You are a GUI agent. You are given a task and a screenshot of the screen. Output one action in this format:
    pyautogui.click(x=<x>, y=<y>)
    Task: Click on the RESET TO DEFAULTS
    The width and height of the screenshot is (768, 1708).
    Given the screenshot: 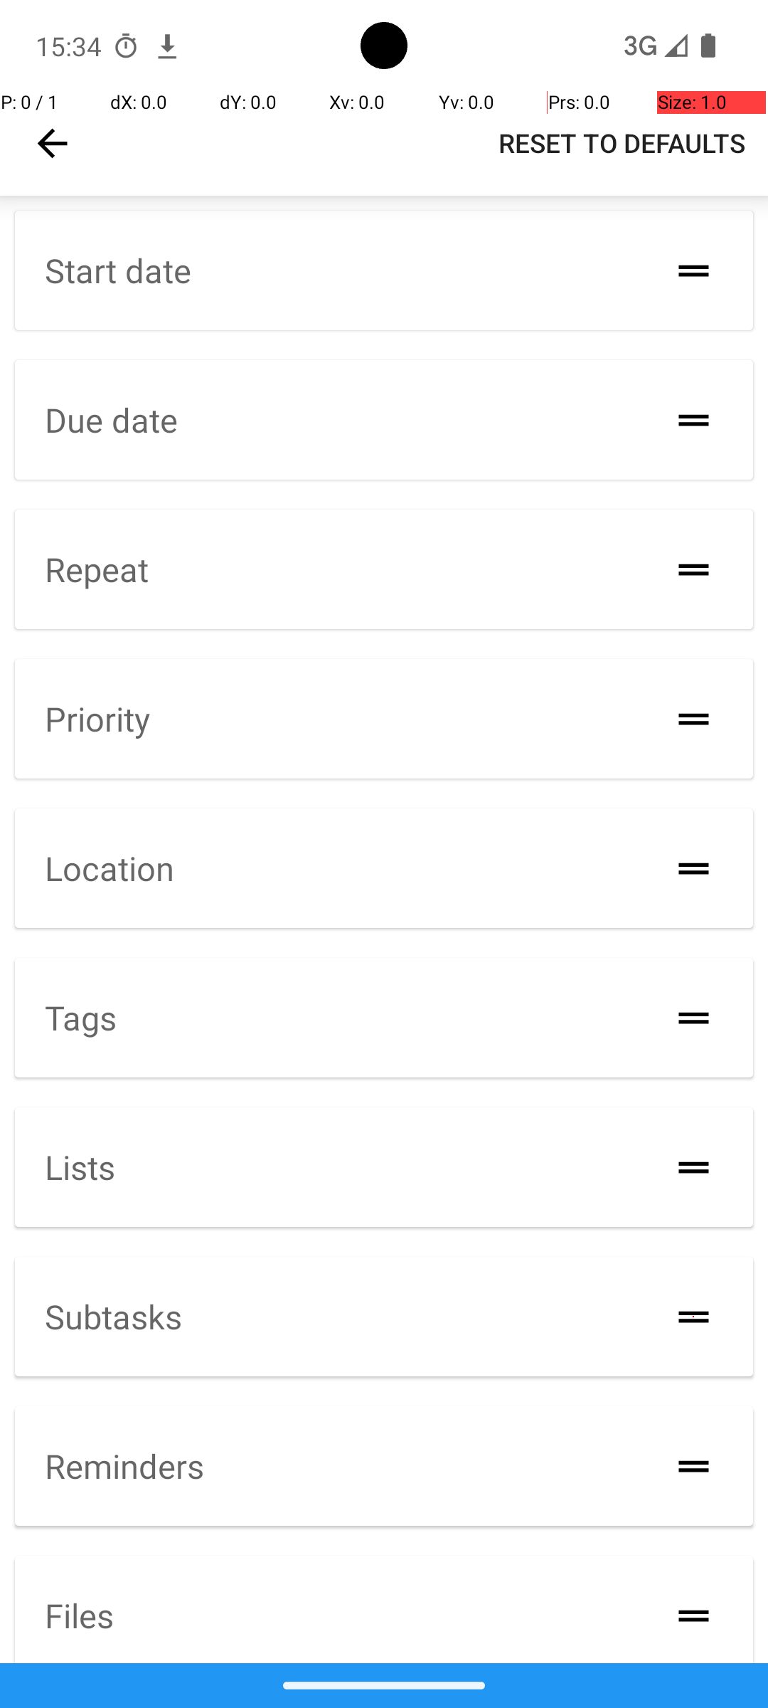 What is the action you would take?
    pyautogui.click(x=622, y=143)
    